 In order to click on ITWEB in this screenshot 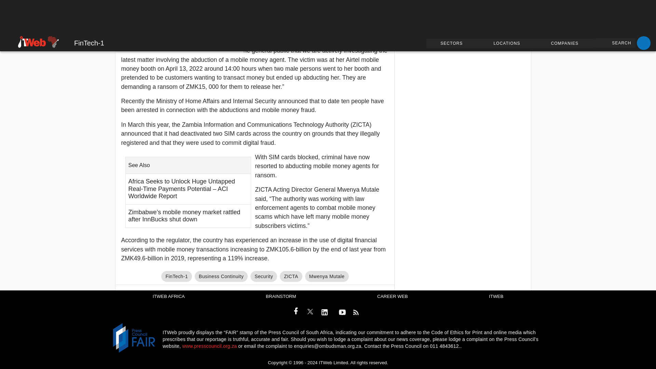, I will do `click(496, 297)`.